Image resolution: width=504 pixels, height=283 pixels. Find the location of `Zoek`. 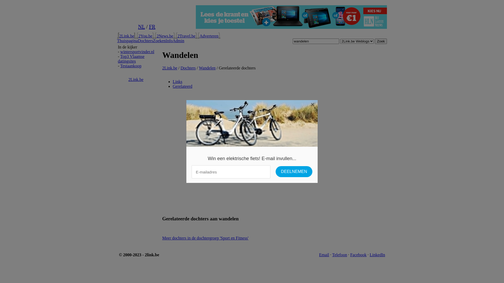

Zoek is located at coordinates (381, 41).